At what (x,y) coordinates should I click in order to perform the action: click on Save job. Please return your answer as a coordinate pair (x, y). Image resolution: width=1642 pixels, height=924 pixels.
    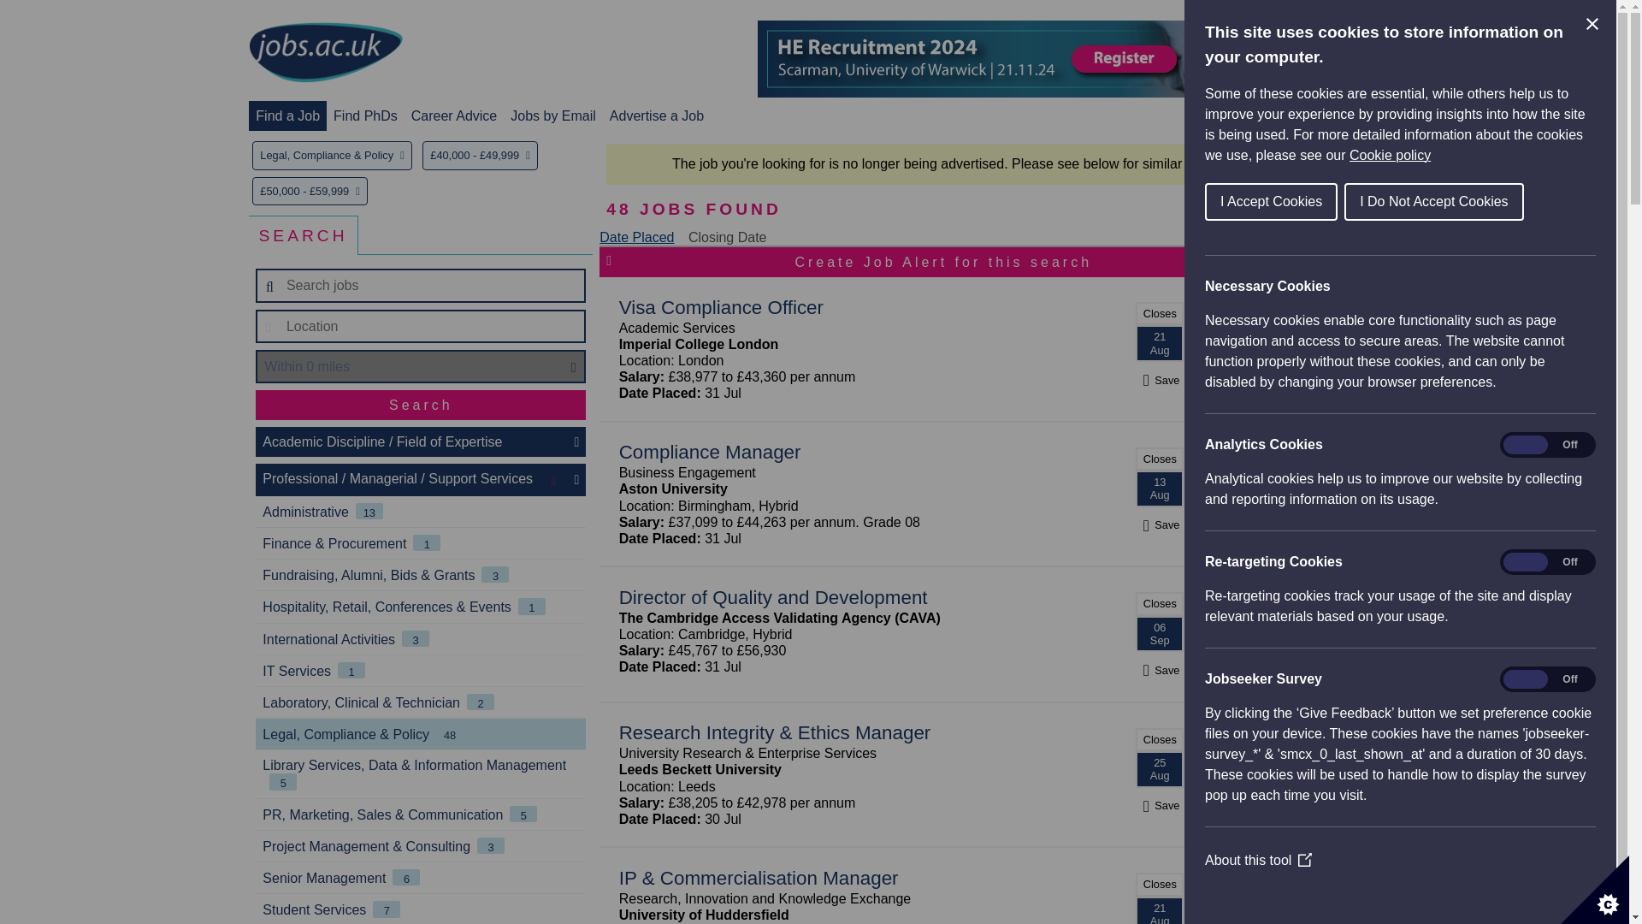
    Looking at the image, I should click on (1159, 524).